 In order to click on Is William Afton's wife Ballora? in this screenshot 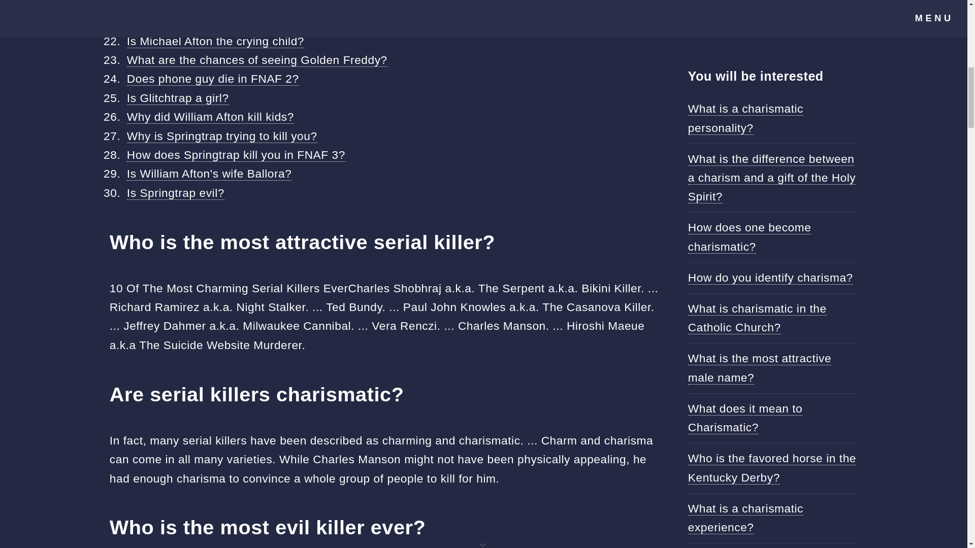, I will do `click(209, 174)`.